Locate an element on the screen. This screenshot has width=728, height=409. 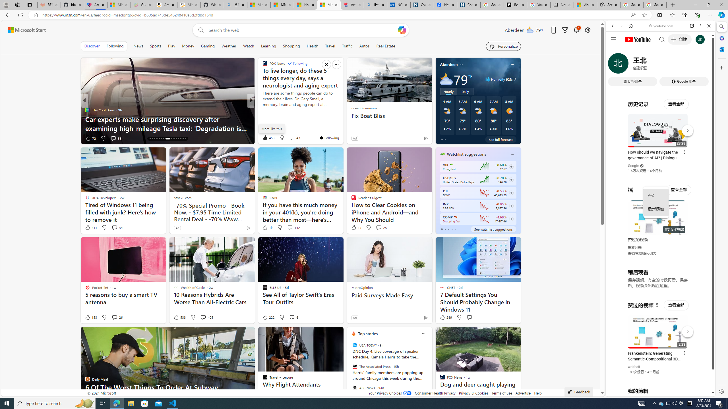
View comments 142 Comment is located at coordinates (289, 227).